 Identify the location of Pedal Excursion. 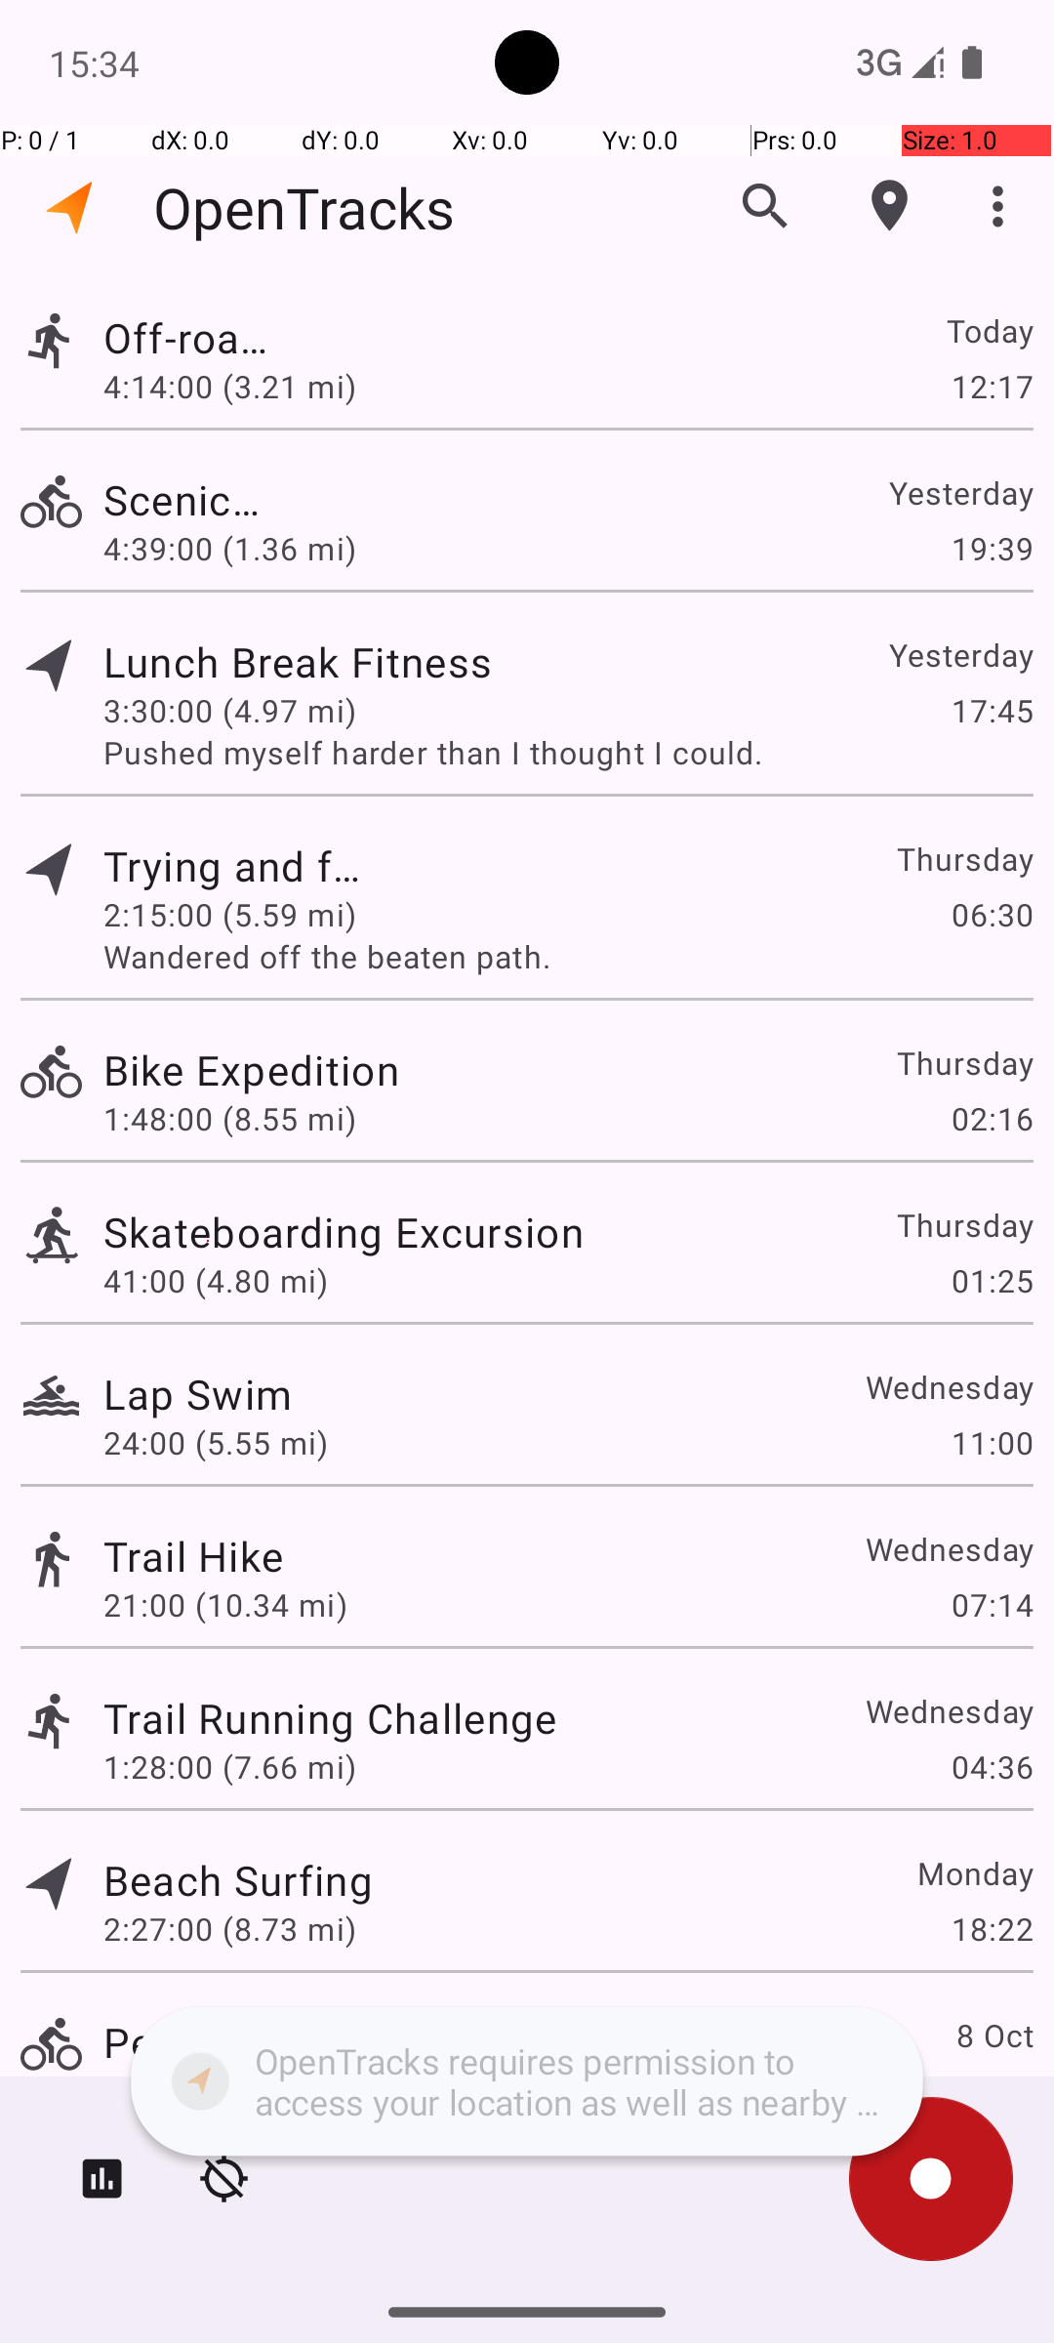
(258, 2042).